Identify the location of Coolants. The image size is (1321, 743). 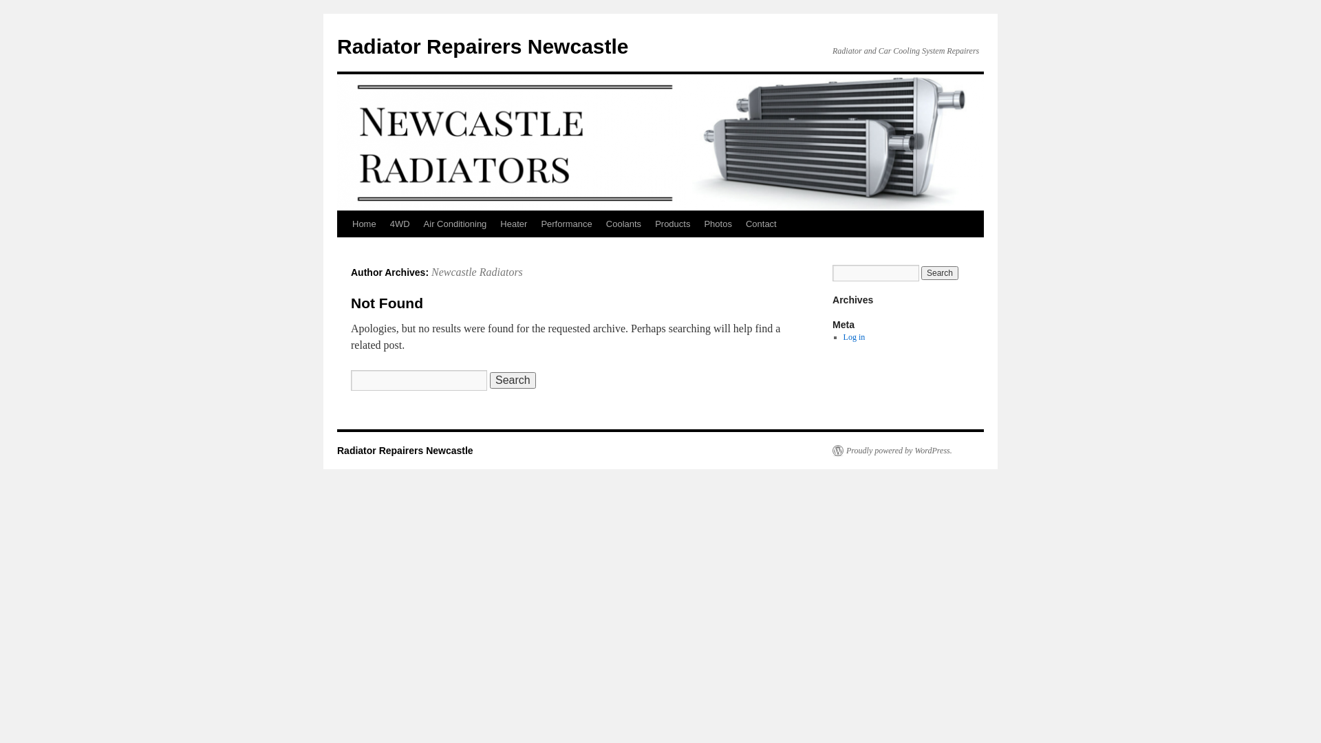
(623, 224).